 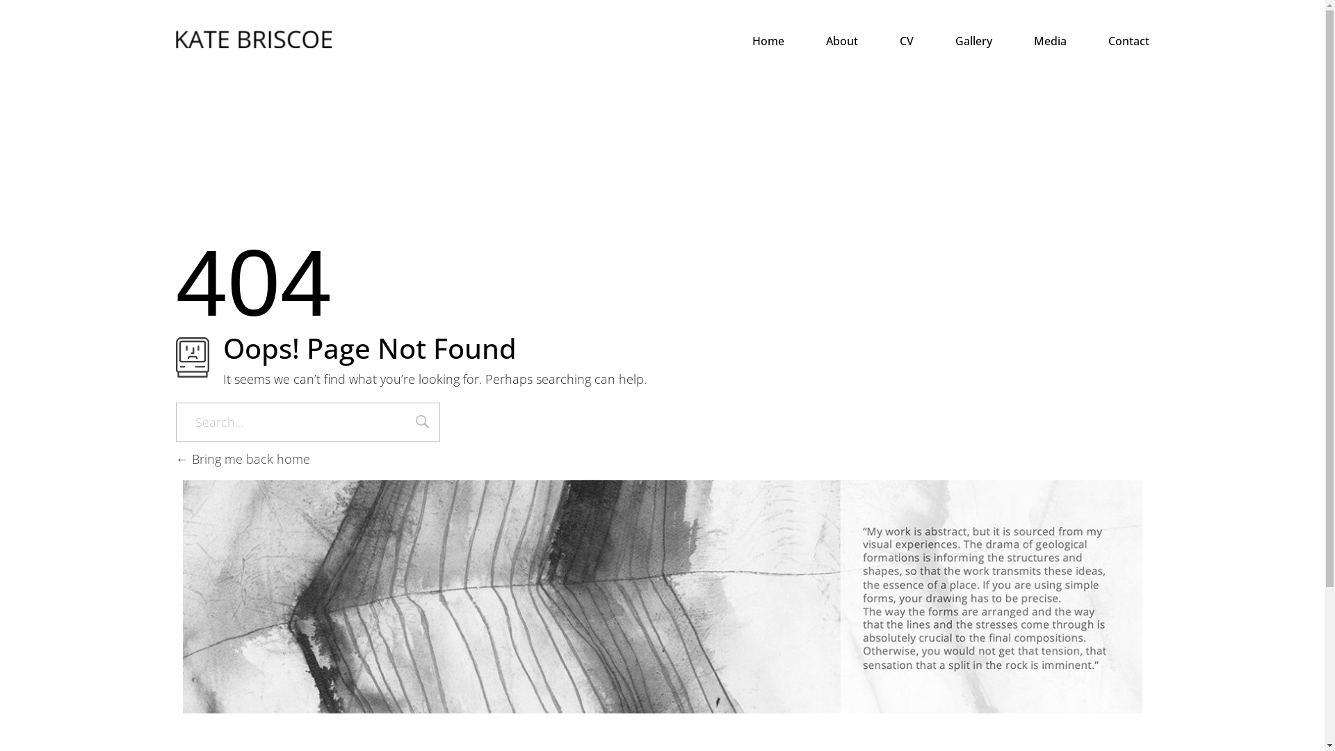 What do you see at coordinates (423, 423) in the screenshot?
I see `Search` at bounding box center [423, 423].